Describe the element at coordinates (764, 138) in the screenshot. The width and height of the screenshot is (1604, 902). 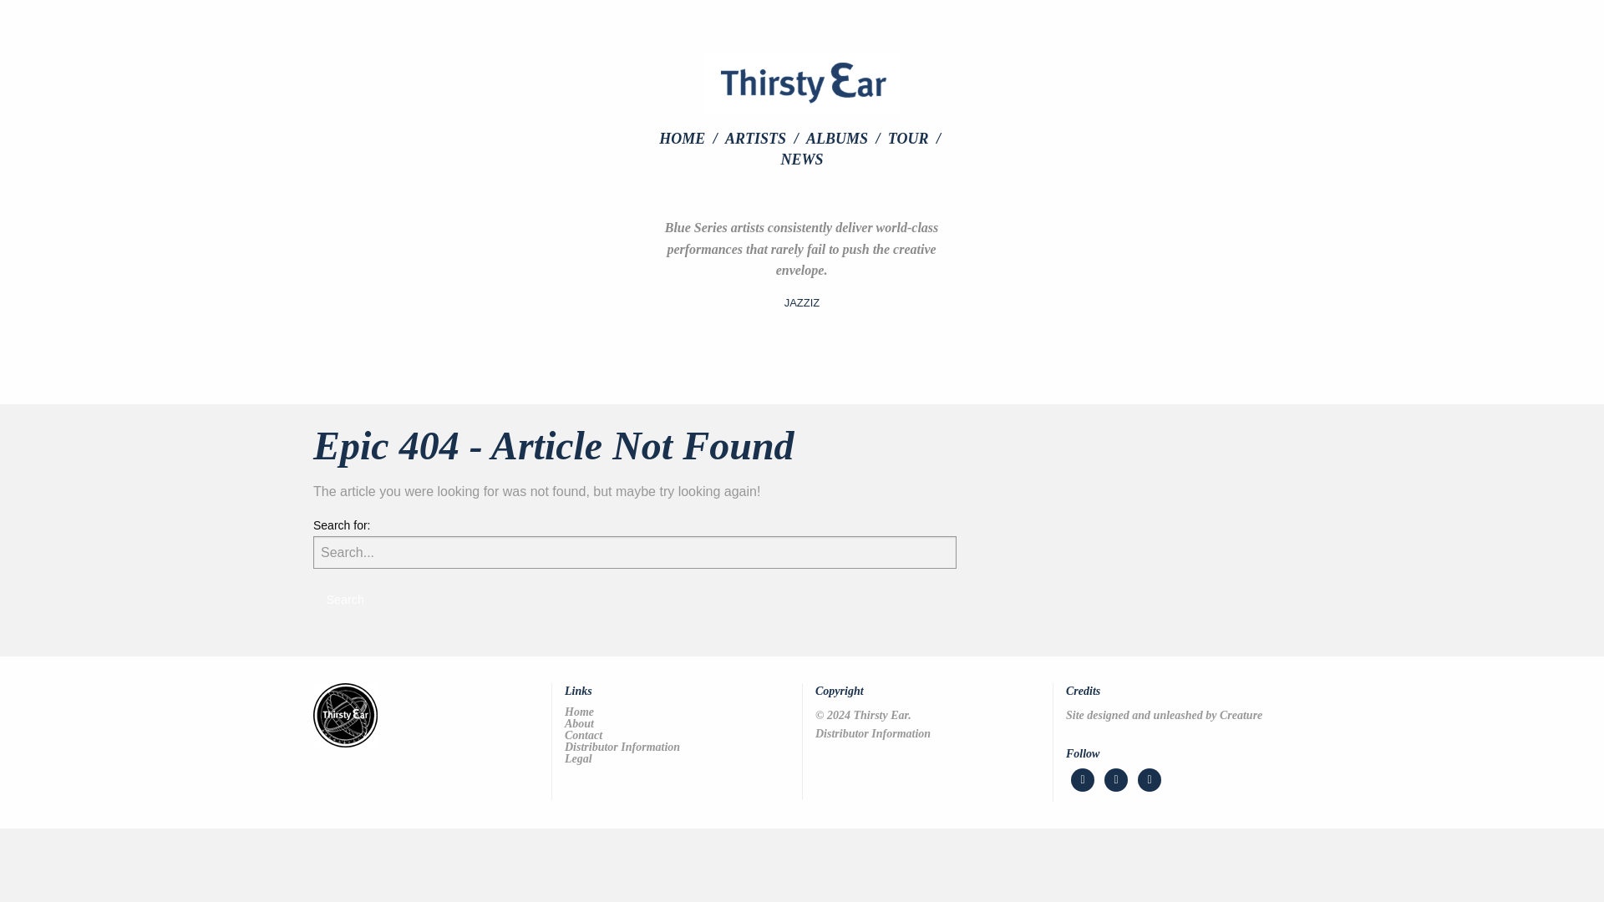
I see `ARTISTS` at that location.